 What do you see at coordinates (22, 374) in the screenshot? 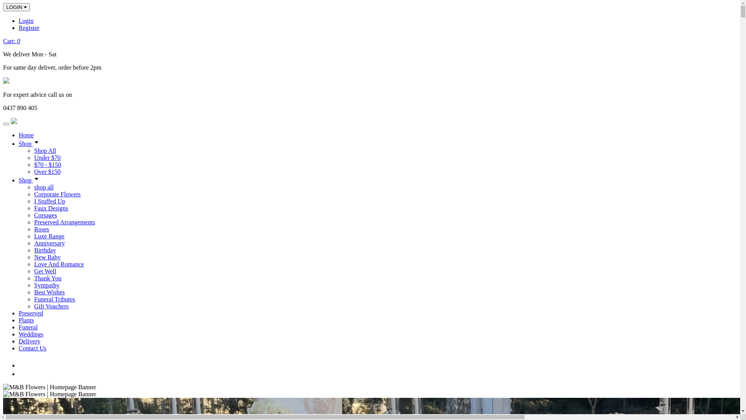
I see `instagram` at bounding box center [22, 374].